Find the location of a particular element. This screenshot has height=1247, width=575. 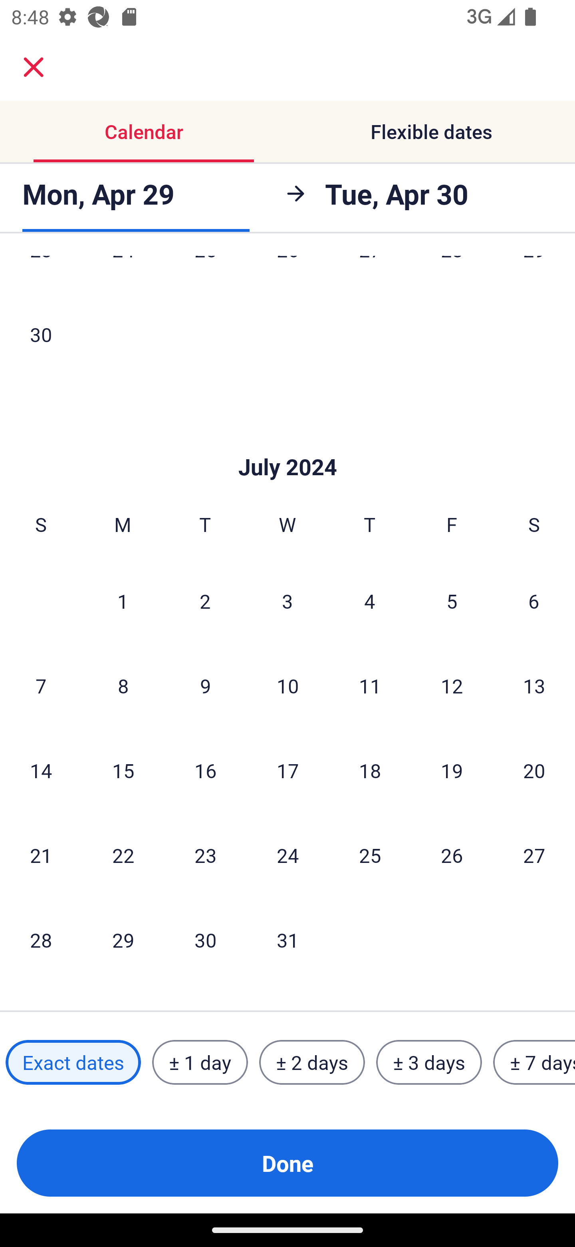

± 3 days is located at coordinates (429, 1062).